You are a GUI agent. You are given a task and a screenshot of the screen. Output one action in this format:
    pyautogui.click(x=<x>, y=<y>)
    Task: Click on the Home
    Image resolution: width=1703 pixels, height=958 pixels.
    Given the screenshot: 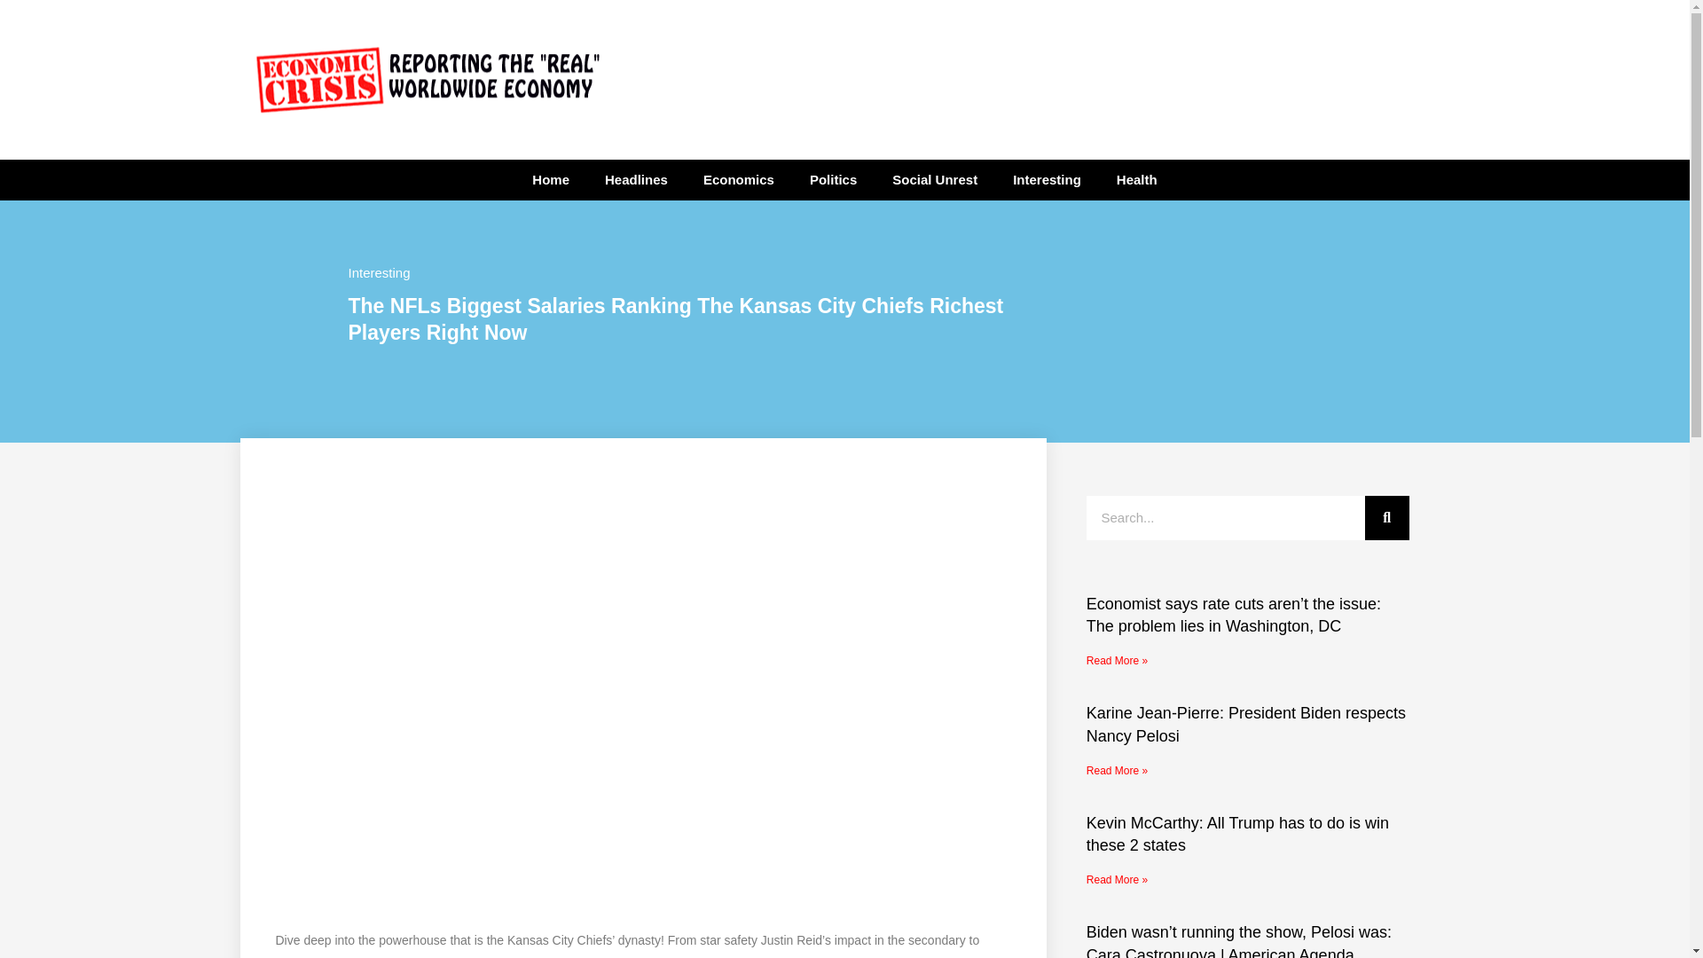 What is the action you would take?
    pyautogui.click(x=550, y=179)
    